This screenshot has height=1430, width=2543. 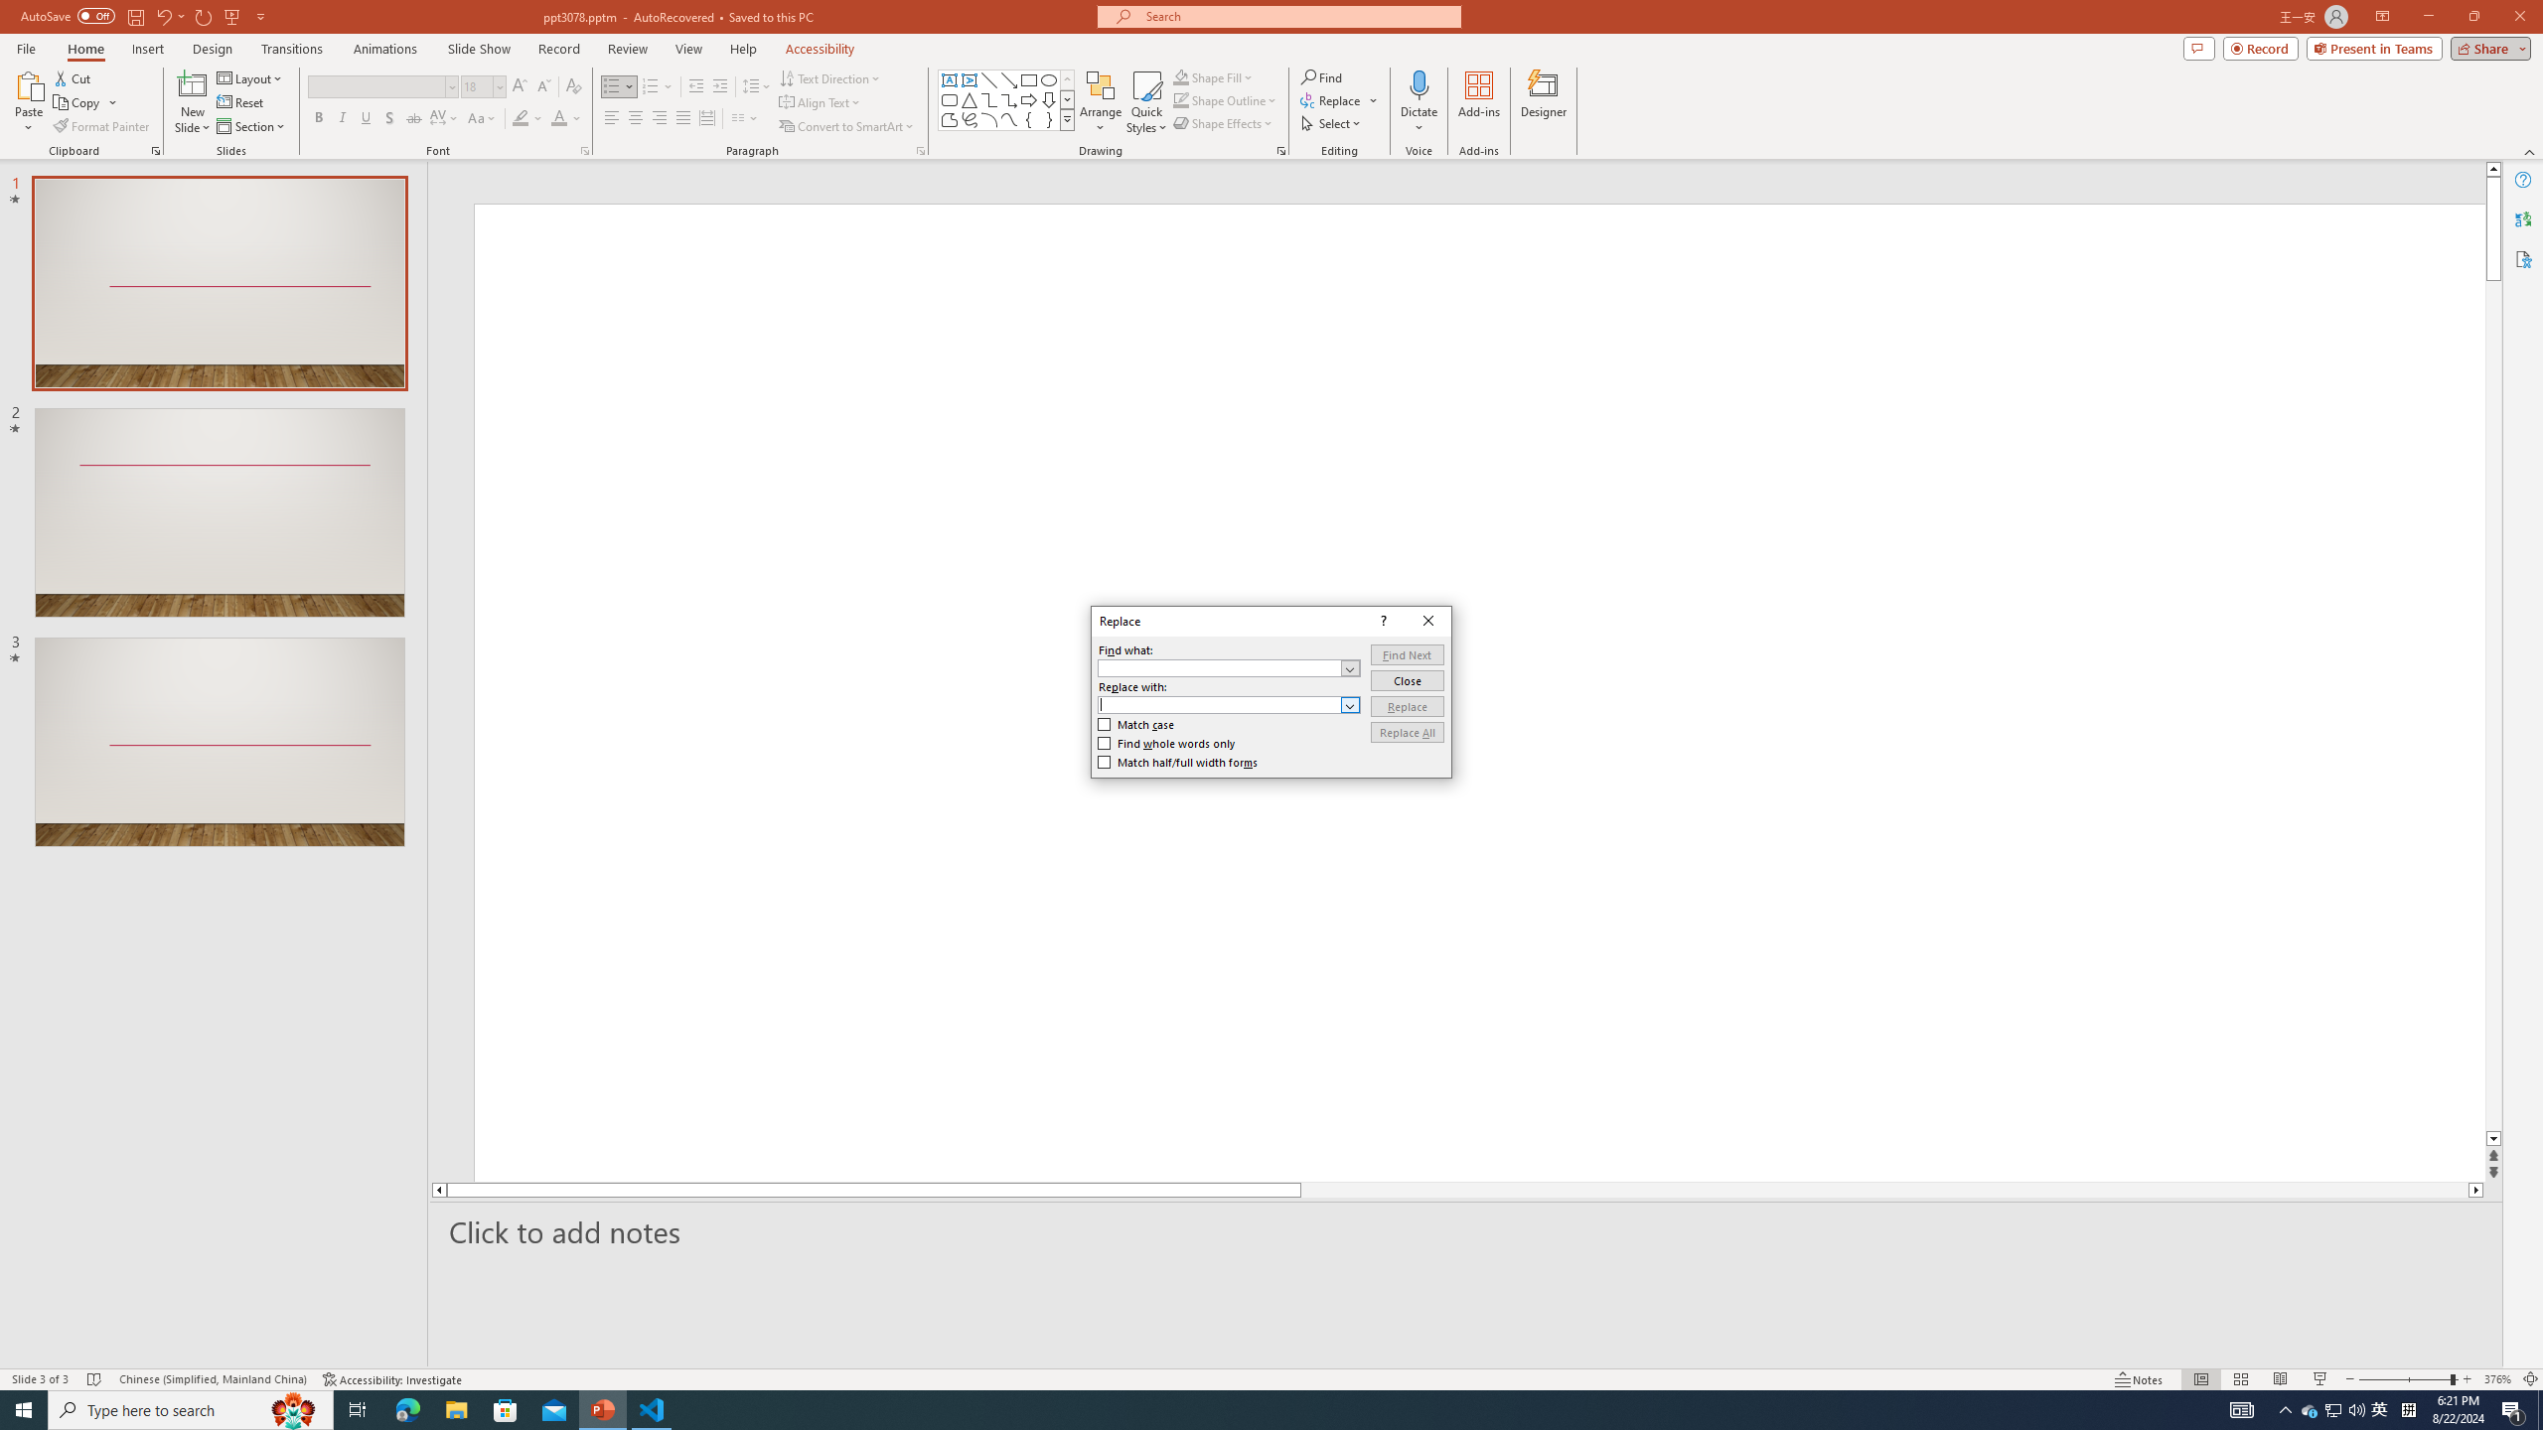 What do you see at coordinates (506, 1410) in the screenshot?
I see `Microsoft Store` at bounding box center [506, 1410].